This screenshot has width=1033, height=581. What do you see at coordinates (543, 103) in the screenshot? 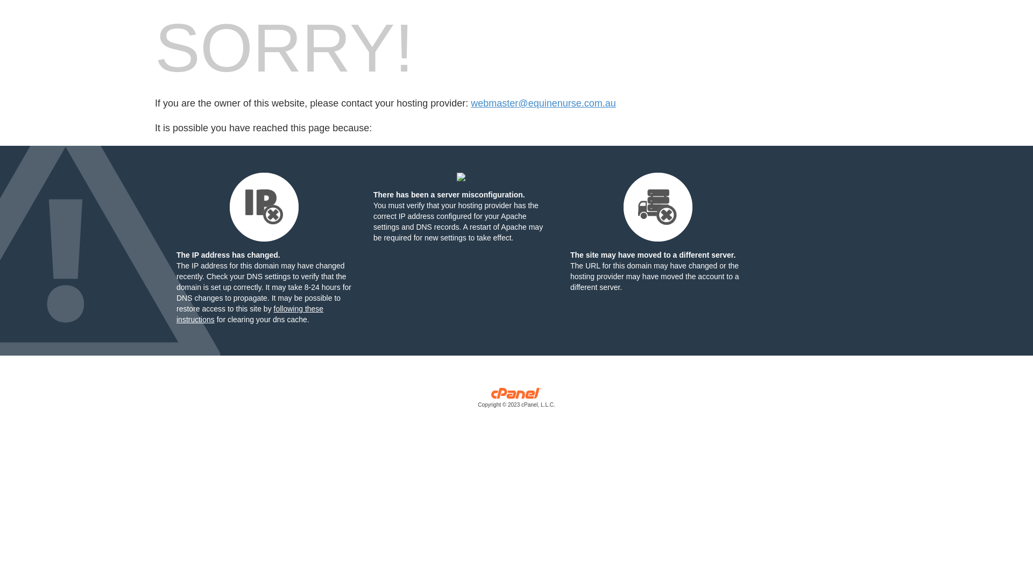
I see `webmaster@equinenurse.com.au` at bounding box center [543, 103].